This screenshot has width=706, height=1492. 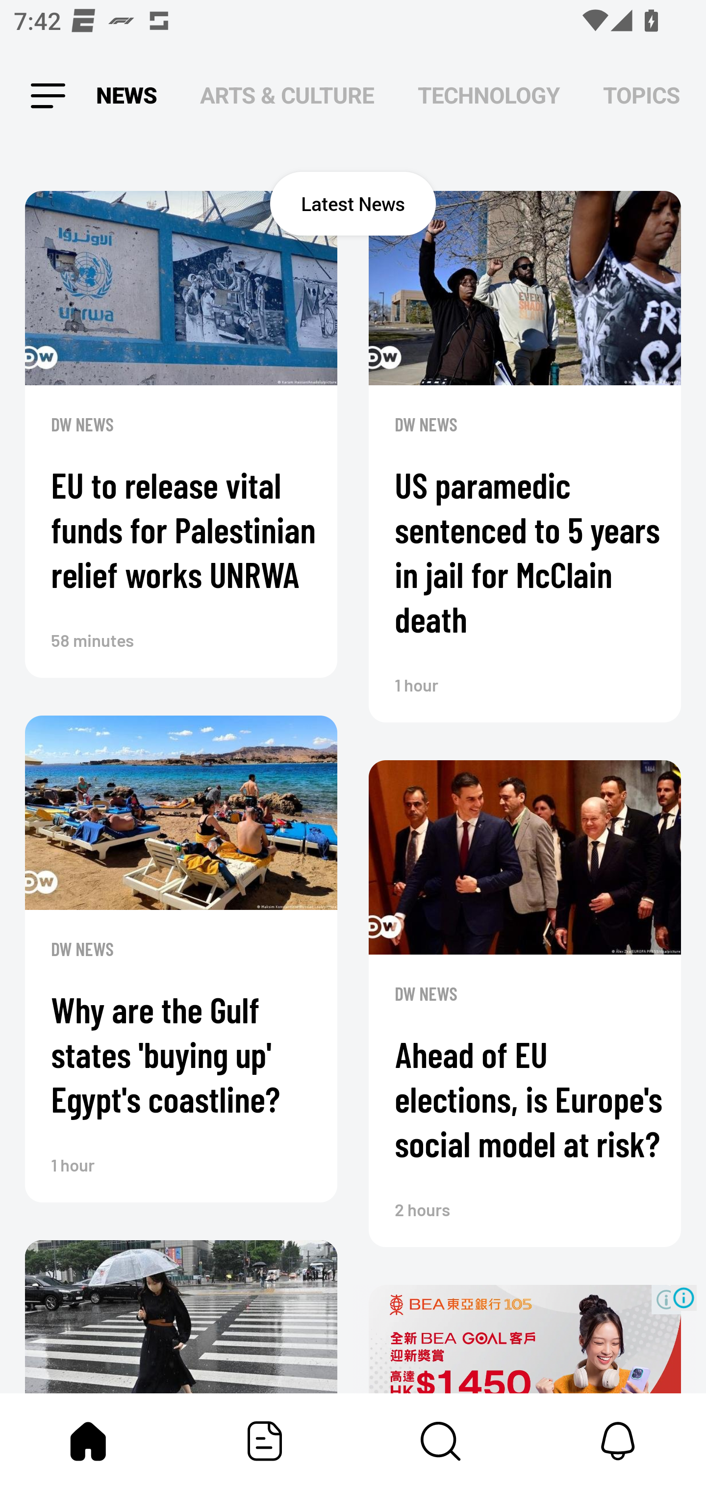 What do you see at coordinates (441, 1441) in the screenshot?
I see `Content Store` at bounding box center [441, 1441].